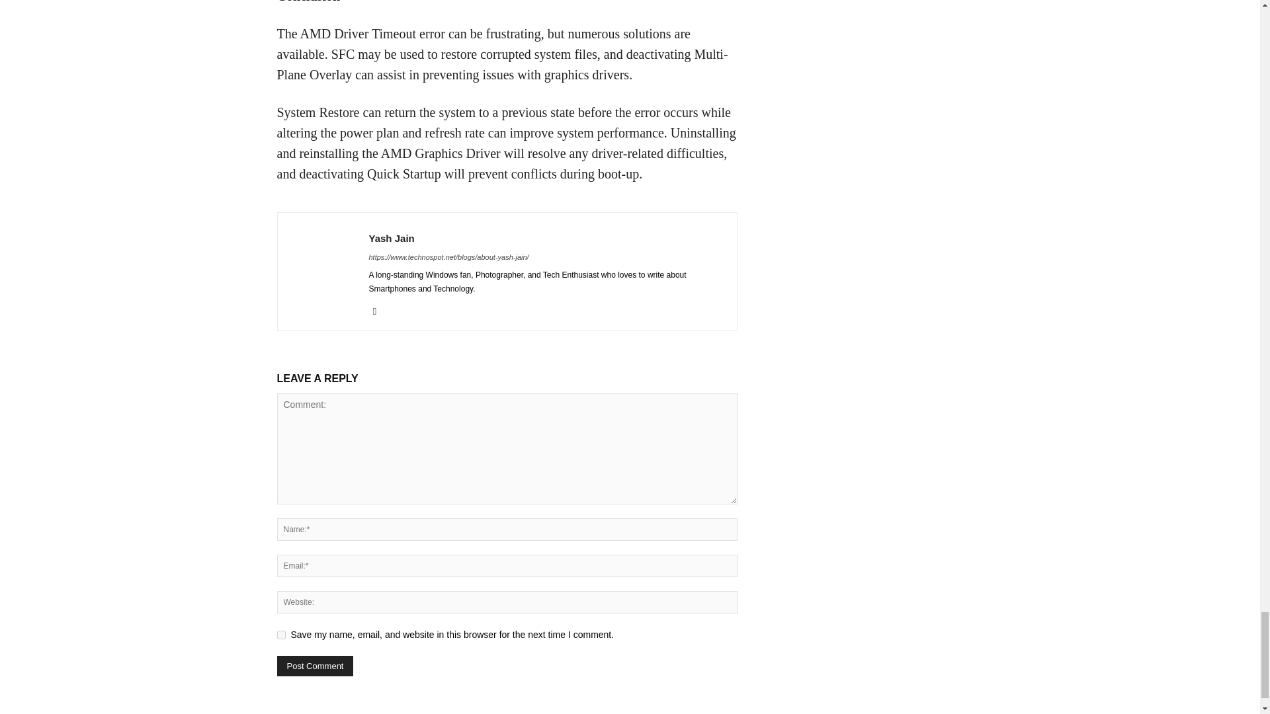 The image size is (1270, 714). Describe the element at coordinates (392, 238) in the screenshot. I see `Yash Jain` at that location.